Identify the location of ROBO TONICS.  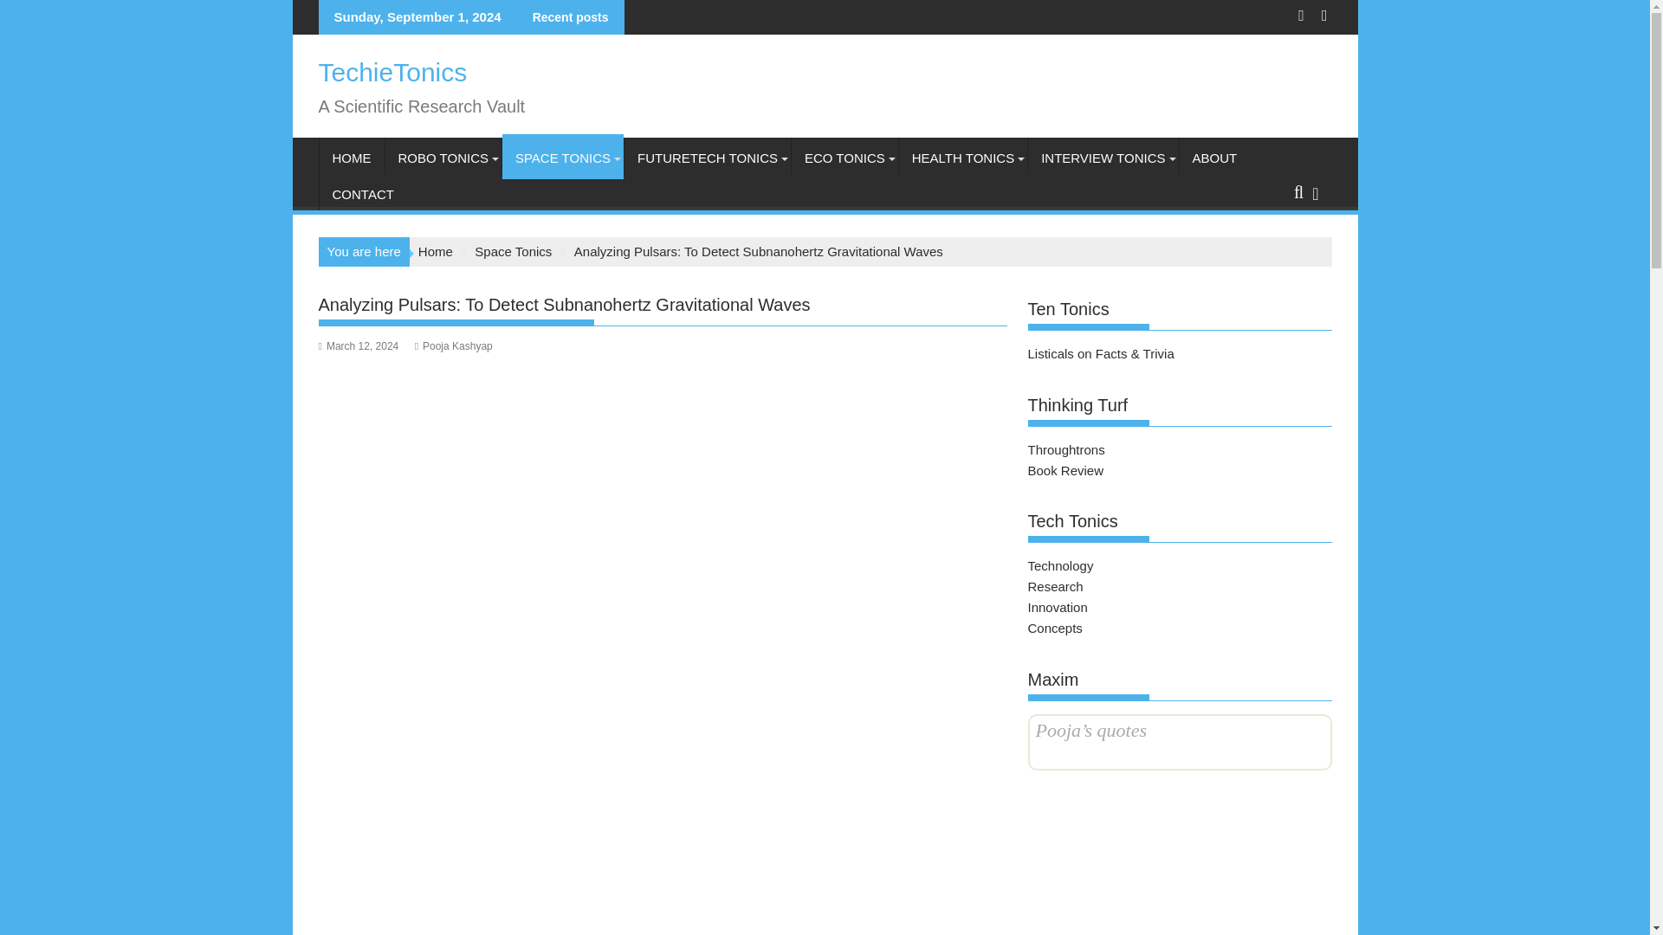
(442, 158).